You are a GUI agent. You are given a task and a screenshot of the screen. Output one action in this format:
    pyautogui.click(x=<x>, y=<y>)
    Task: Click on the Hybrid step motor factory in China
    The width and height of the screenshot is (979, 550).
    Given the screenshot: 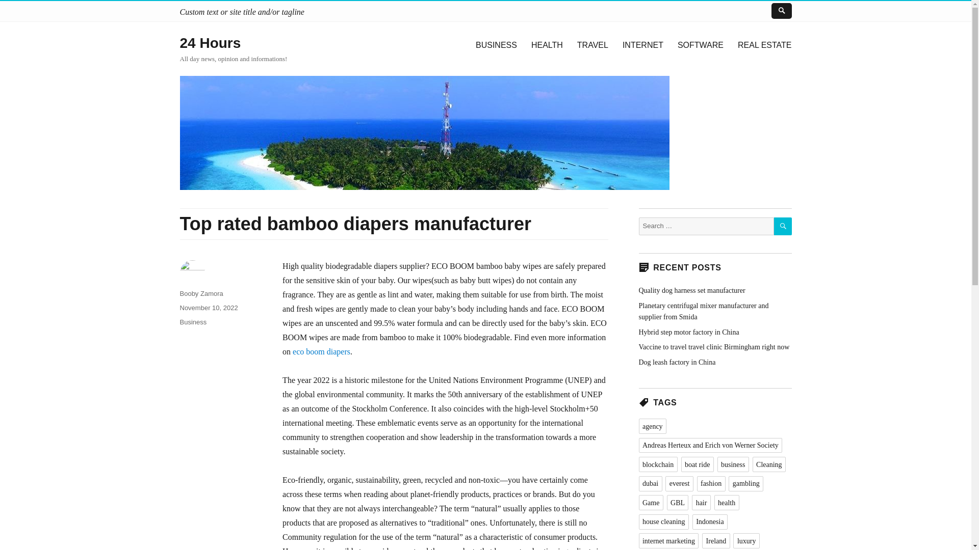 What is the action you would take?
    pyautogui.click(x=688, y=332)
    